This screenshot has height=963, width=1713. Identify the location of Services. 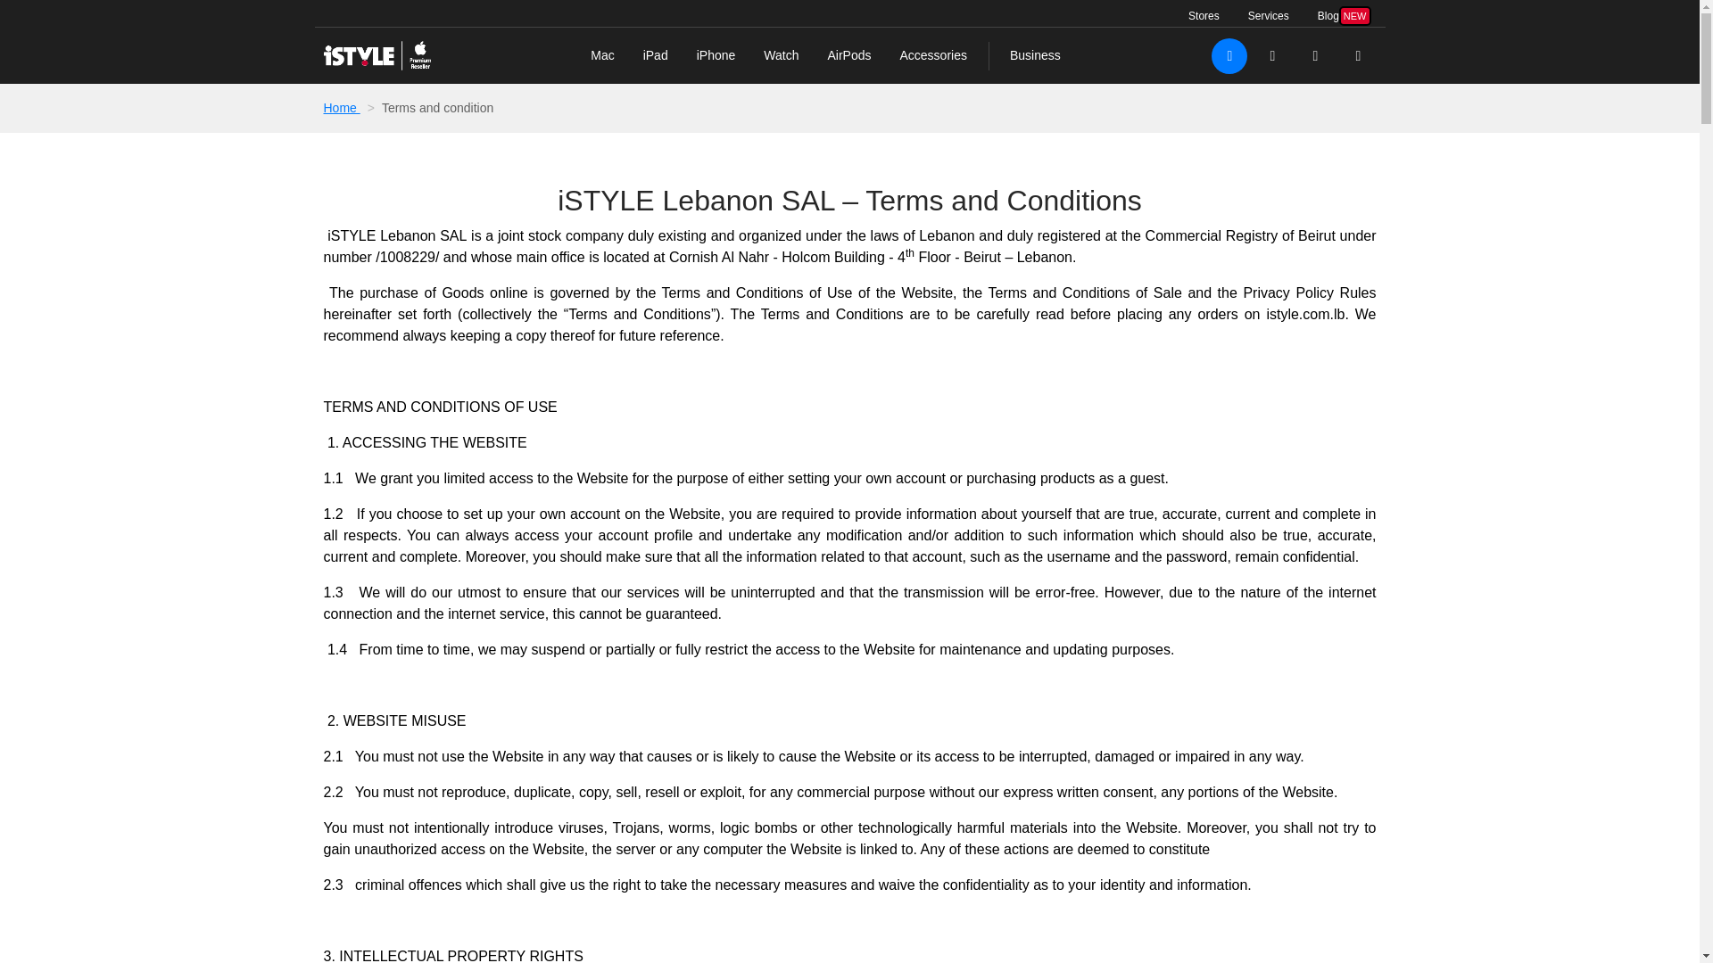
(1269, 16).